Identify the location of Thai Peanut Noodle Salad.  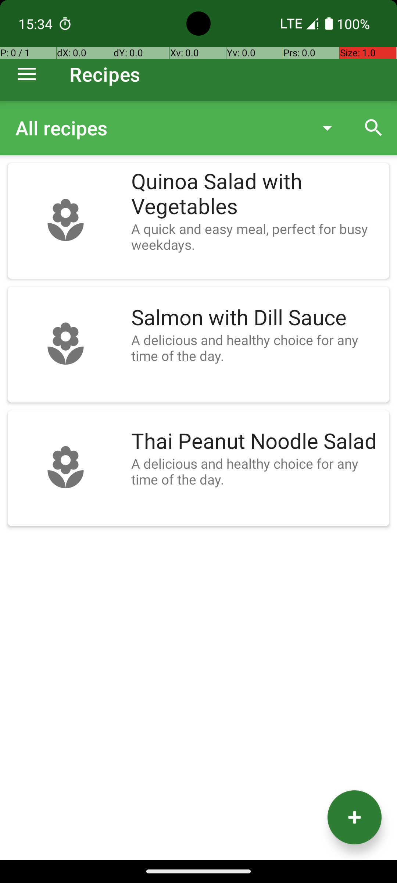
(257, 441).